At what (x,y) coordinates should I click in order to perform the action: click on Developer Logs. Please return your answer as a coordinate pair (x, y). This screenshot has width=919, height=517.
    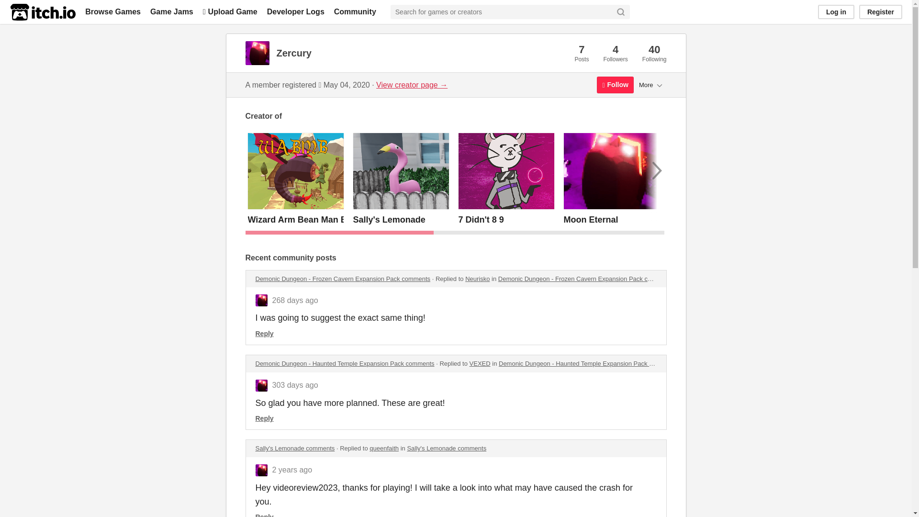
    Looking at the image, I should click on (296, 11).